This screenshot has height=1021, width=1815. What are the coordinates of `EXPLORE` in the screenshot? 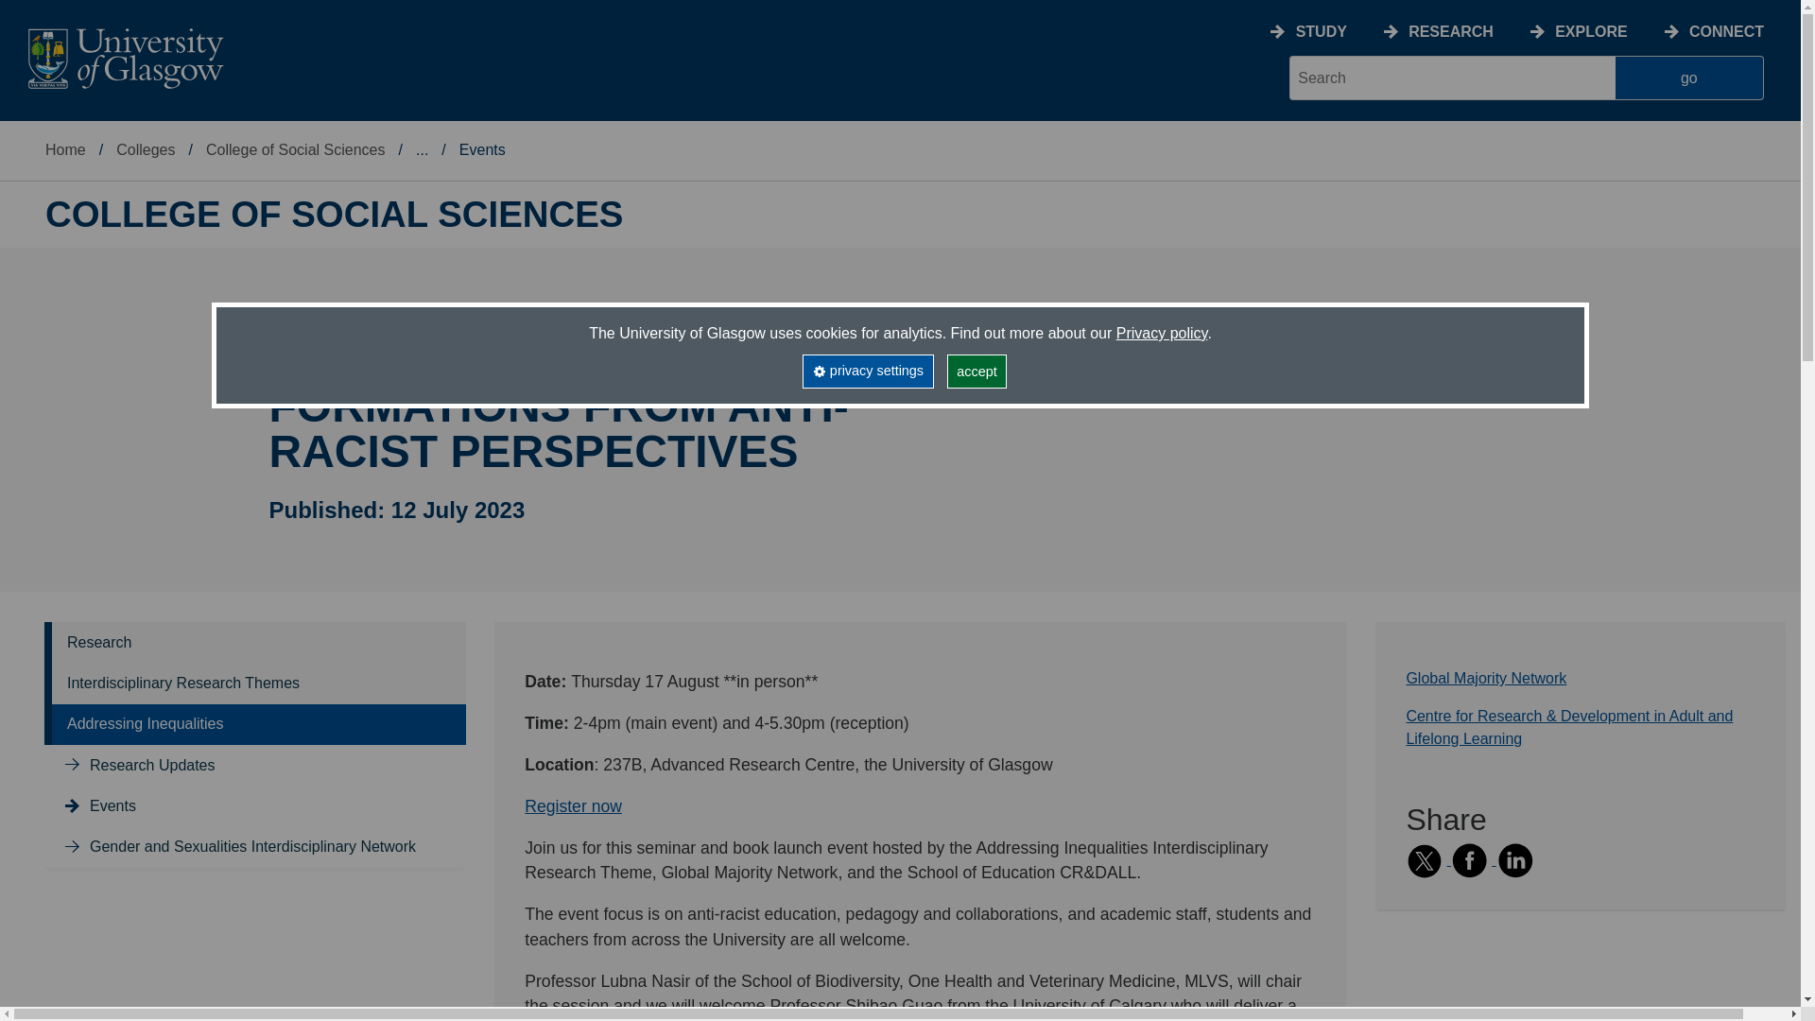 It's located at (1590, 31).